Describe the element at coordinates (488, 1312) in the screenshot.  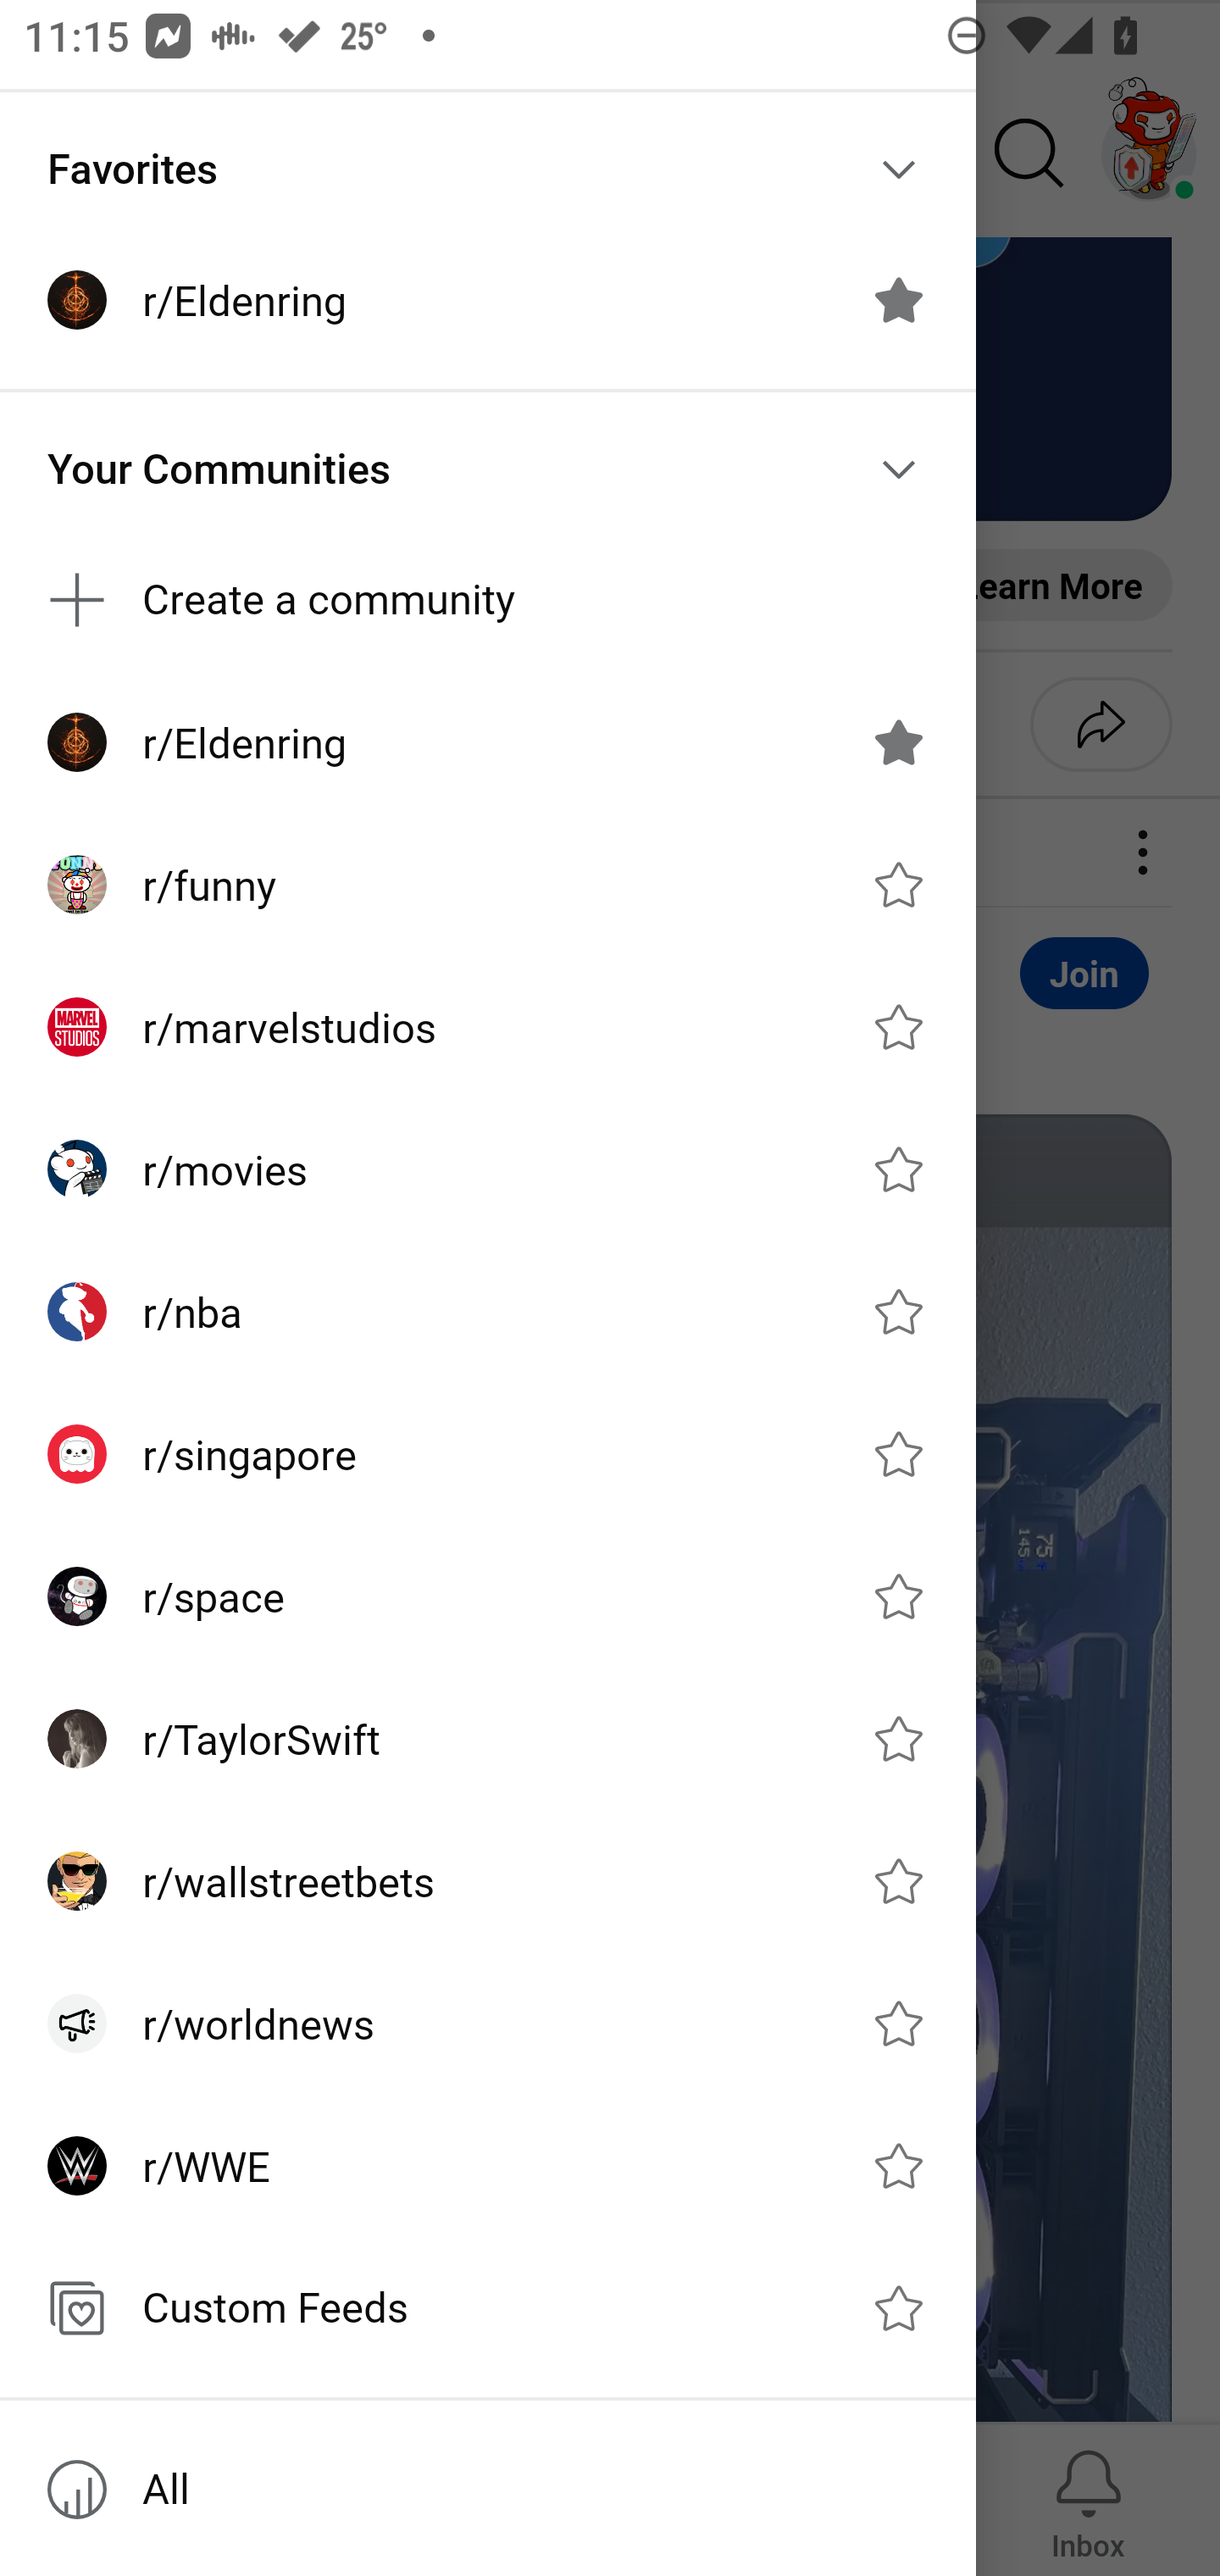
I see `r/nba Favorite r/nba` at that location.